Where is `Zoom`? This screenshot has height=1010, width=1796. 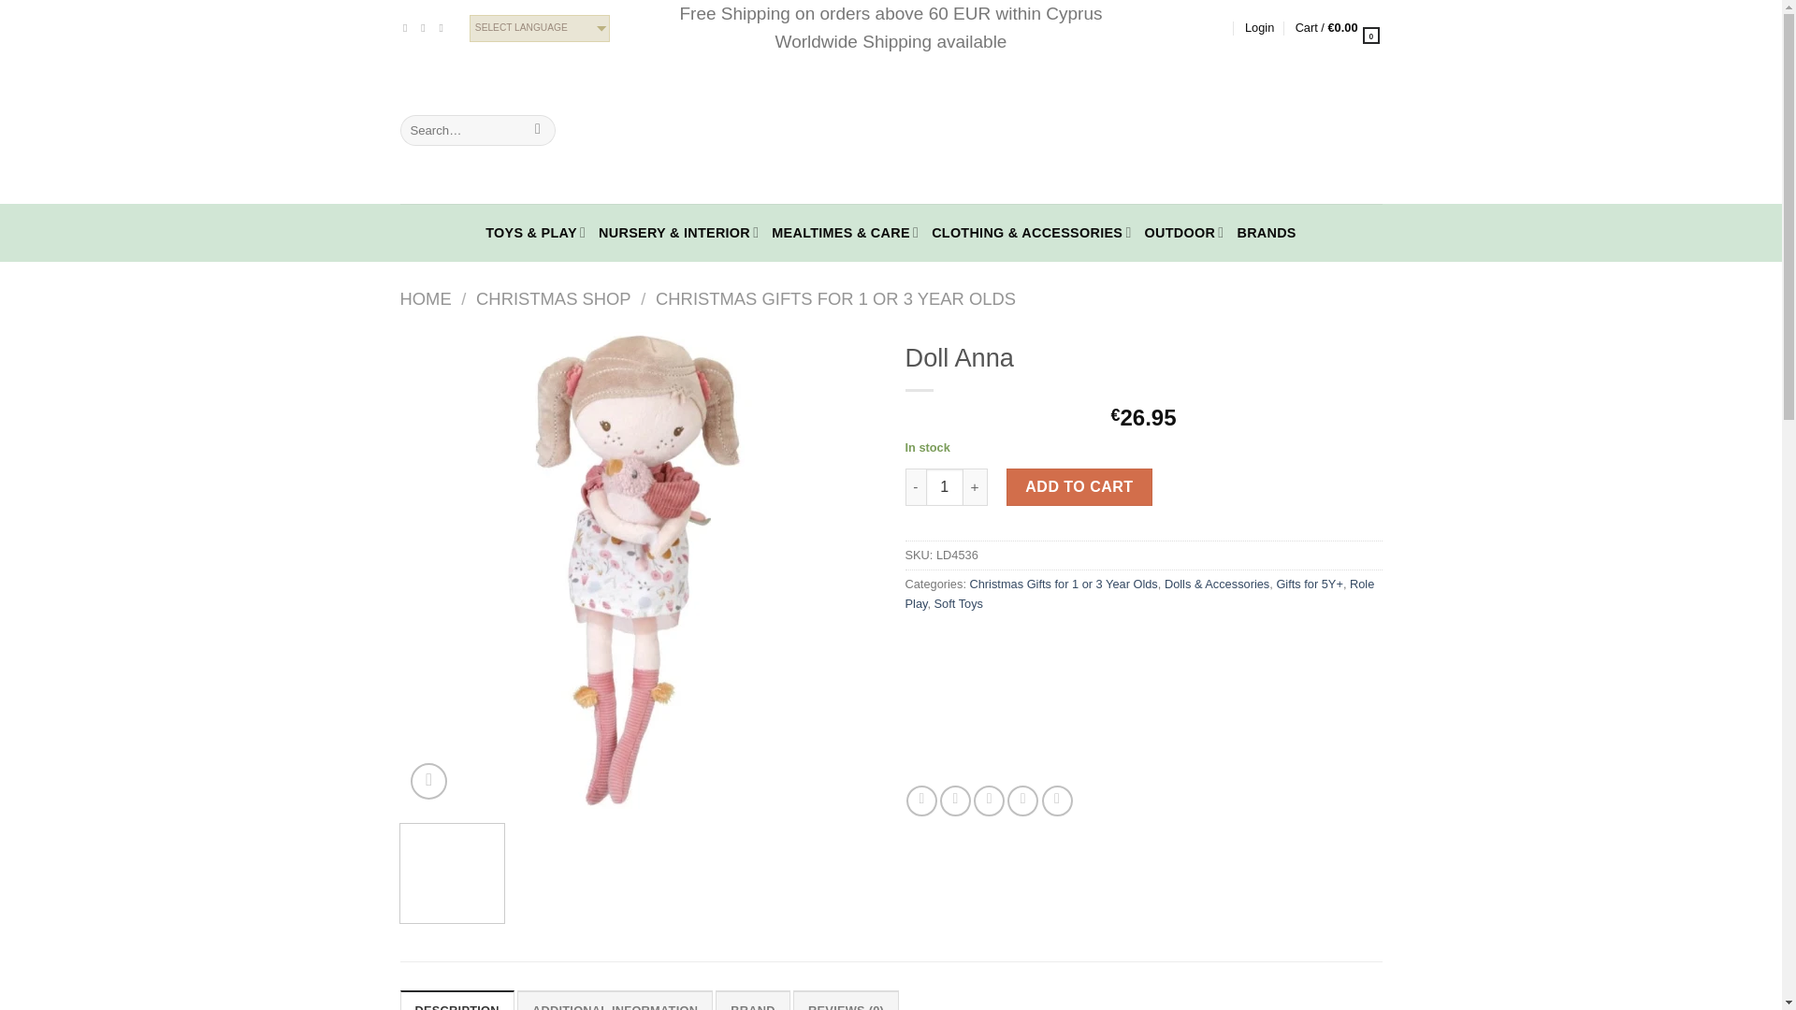 Zoom is located at coordinates (428, 782).